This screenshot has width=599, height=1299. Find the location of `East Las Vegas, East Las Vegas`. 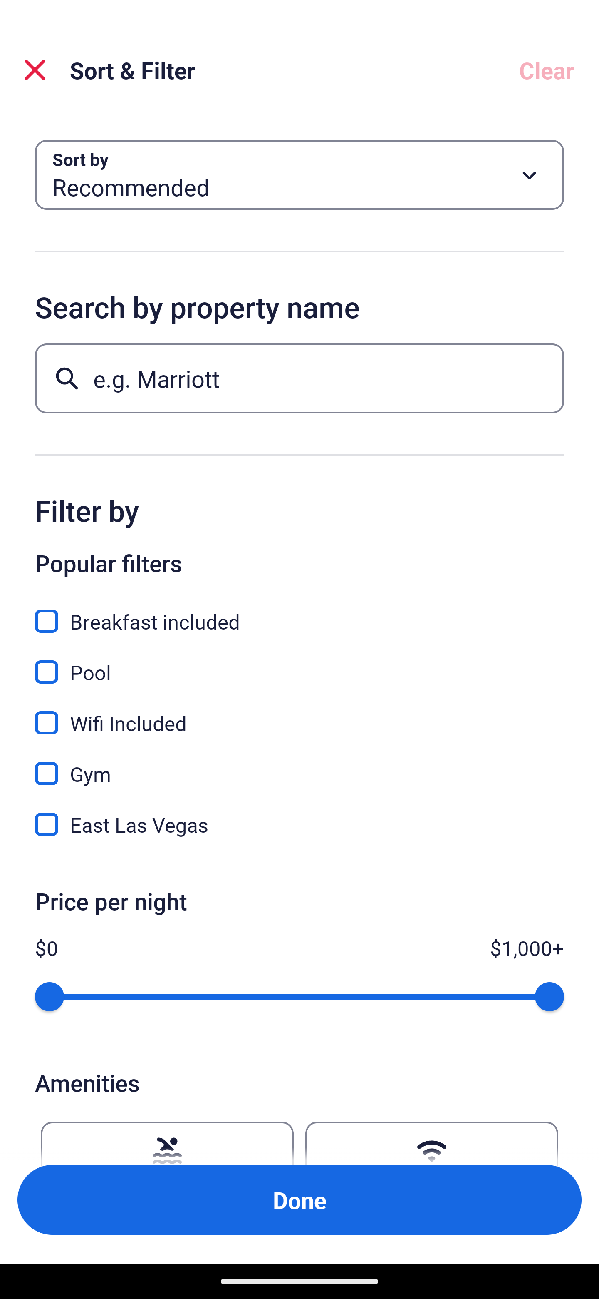

East Las Vegas, East Las Vegas is located at coordinates (299, 824).